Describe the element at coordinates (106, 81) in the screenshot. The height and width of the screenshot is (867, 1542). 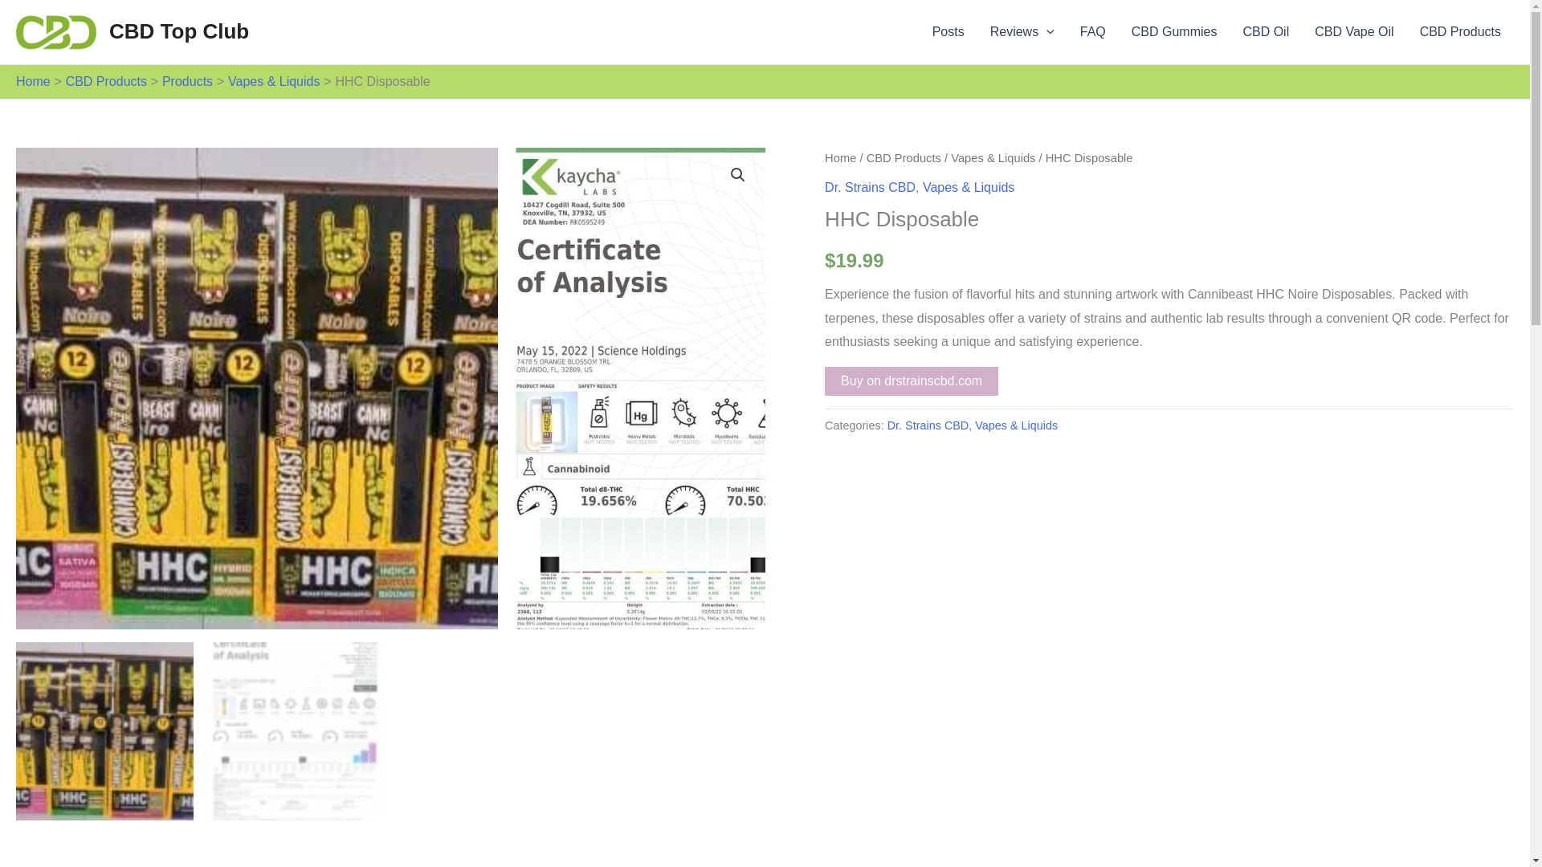
I see `CBD Products` at that location.